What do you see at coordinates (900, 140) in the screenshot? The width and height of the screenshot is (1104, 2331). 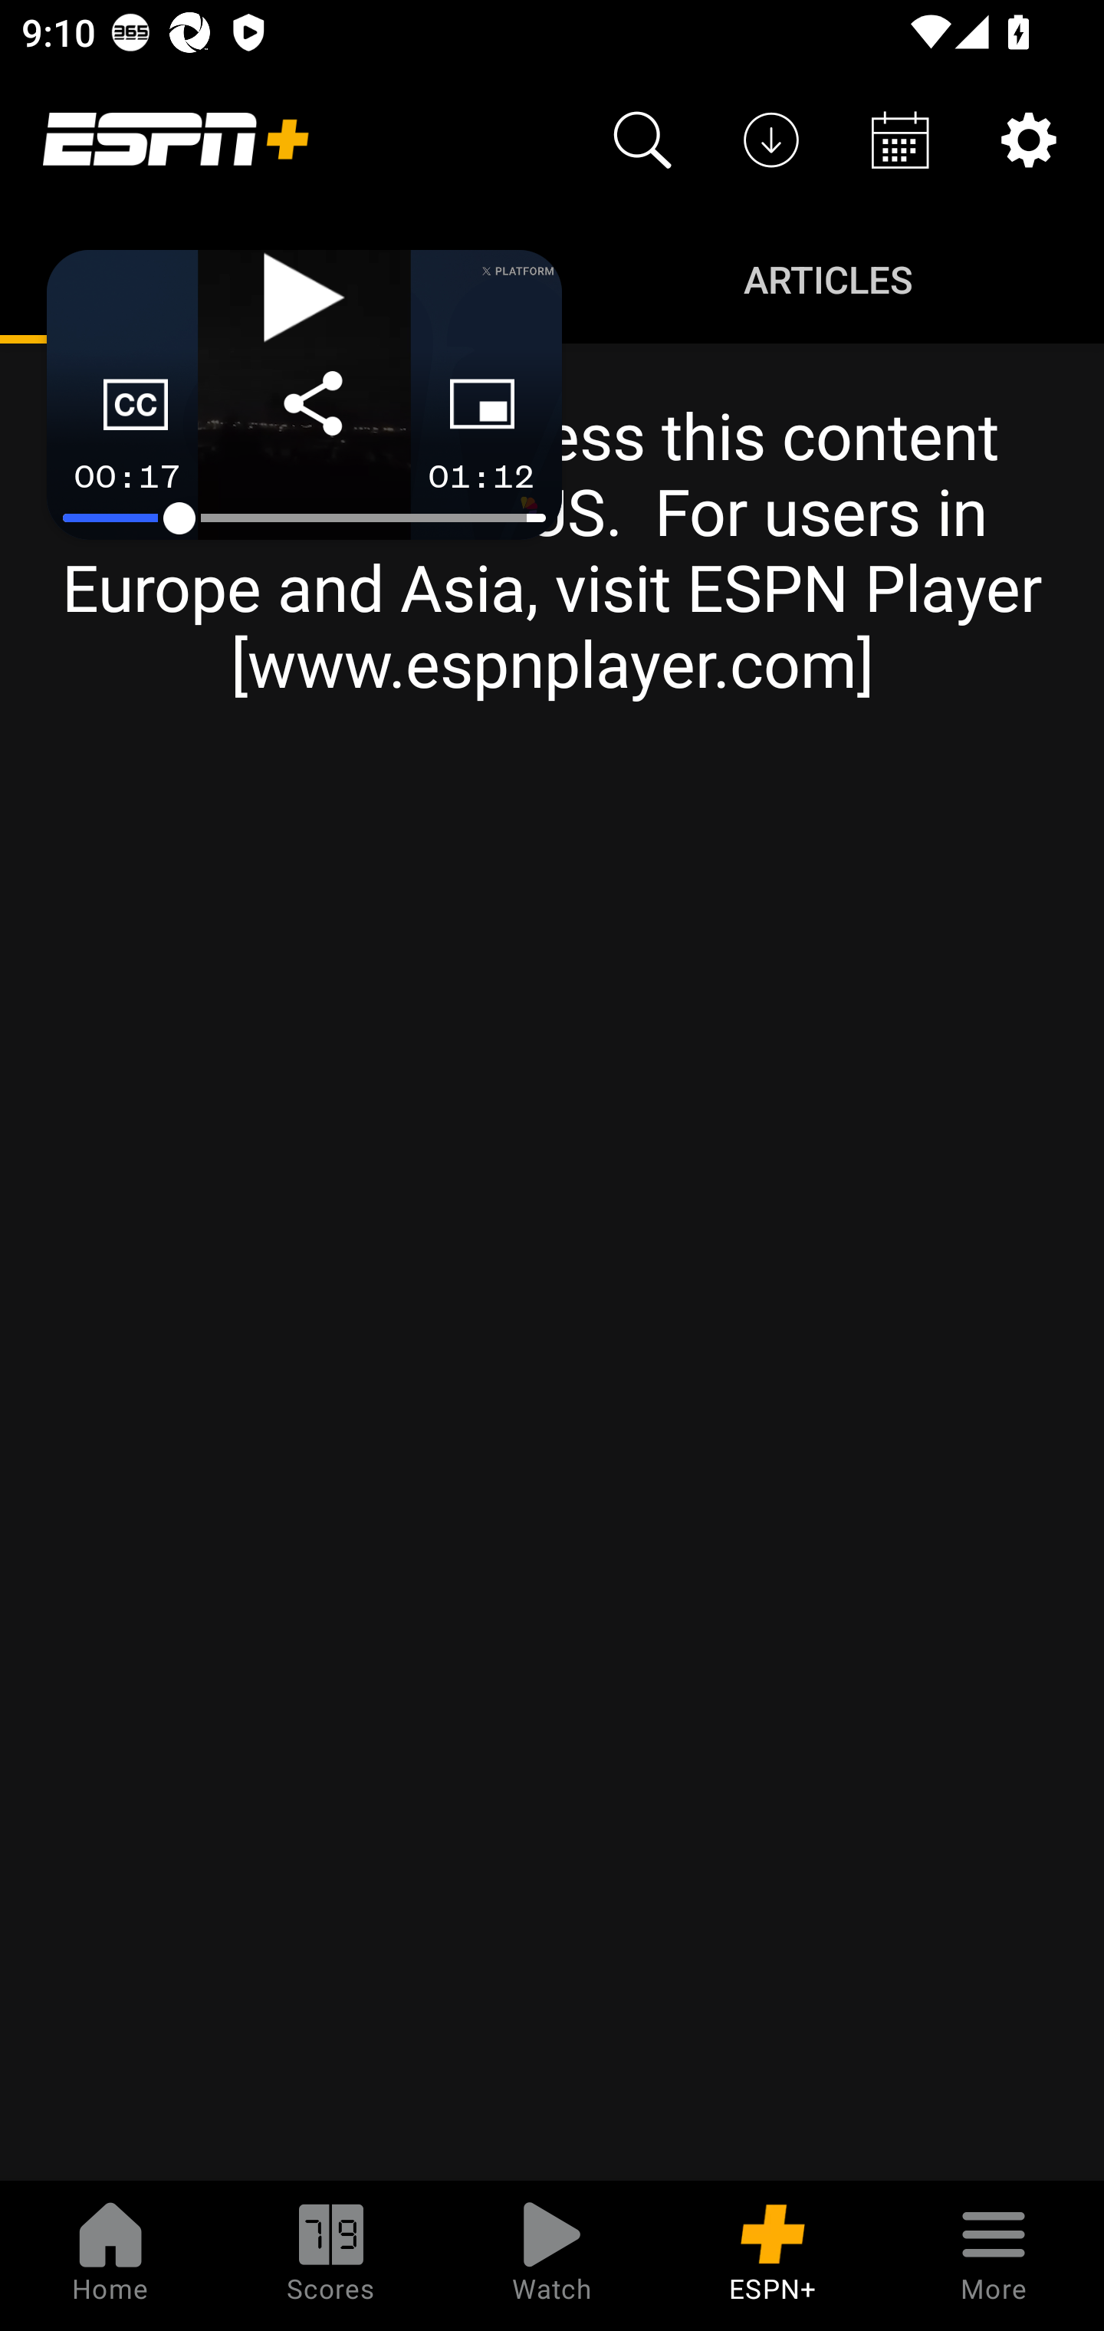 I see `Schedule` at bounding box center [900, 140].